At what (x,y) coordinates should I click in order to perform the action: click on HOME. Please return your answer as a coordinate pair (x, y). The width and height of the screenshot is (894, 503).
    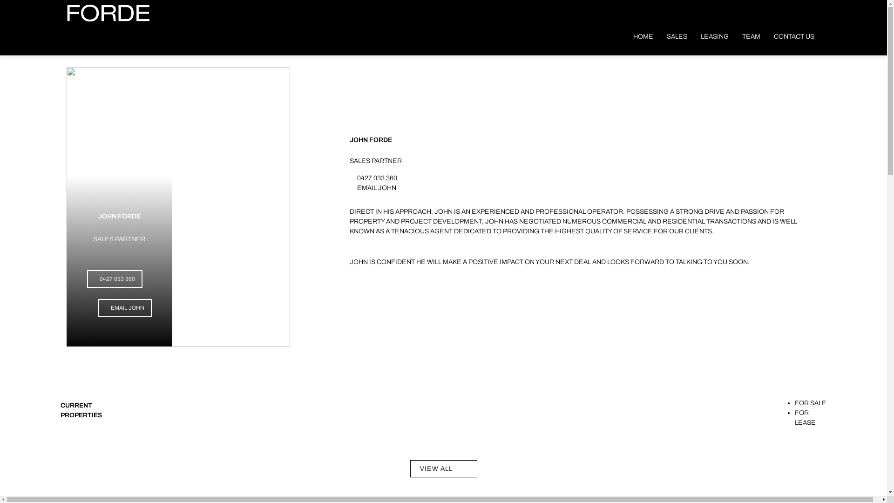
    Looking at the image, I should click on (643, 36).